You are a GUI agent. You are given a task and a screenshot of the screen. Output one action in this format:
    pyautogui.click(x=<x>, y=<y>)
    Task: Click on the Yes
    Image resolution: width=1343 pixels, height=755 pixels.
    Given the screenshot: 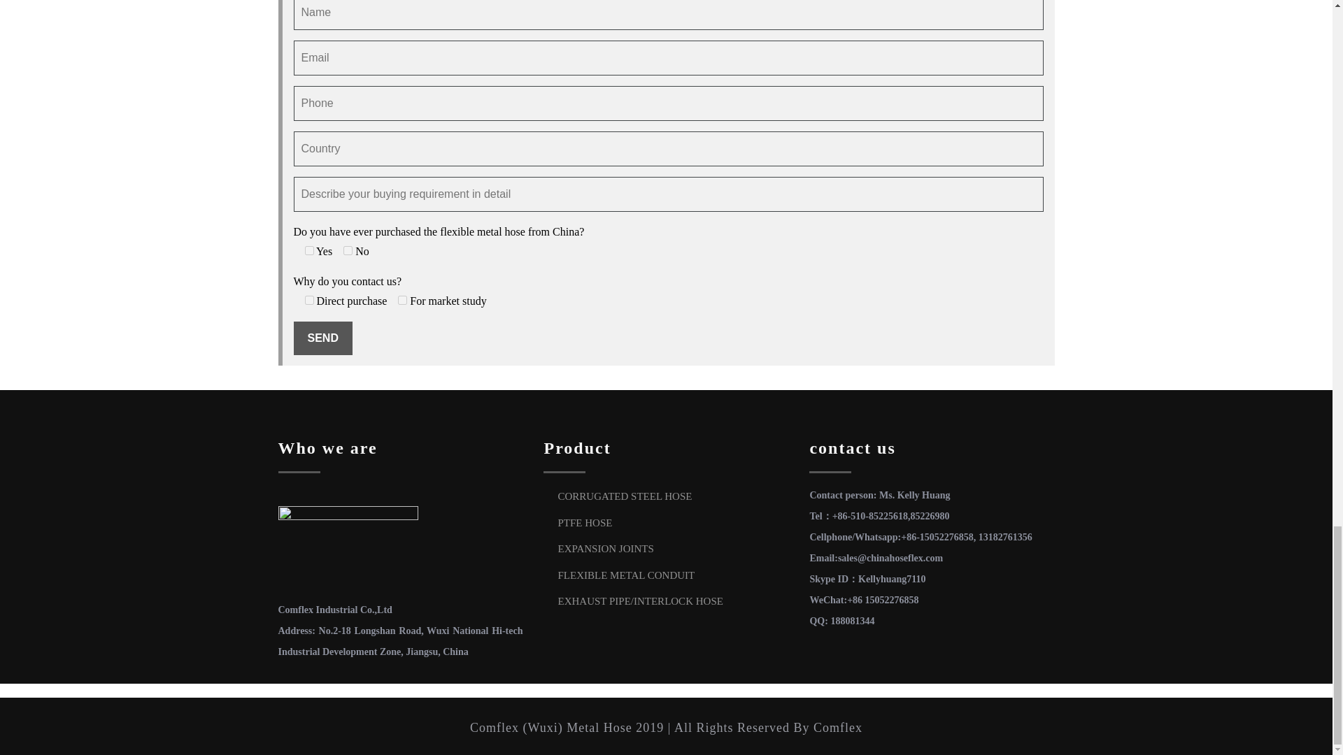 What is the action you would take?
    pyautogui.click(x=309, y=250)
    